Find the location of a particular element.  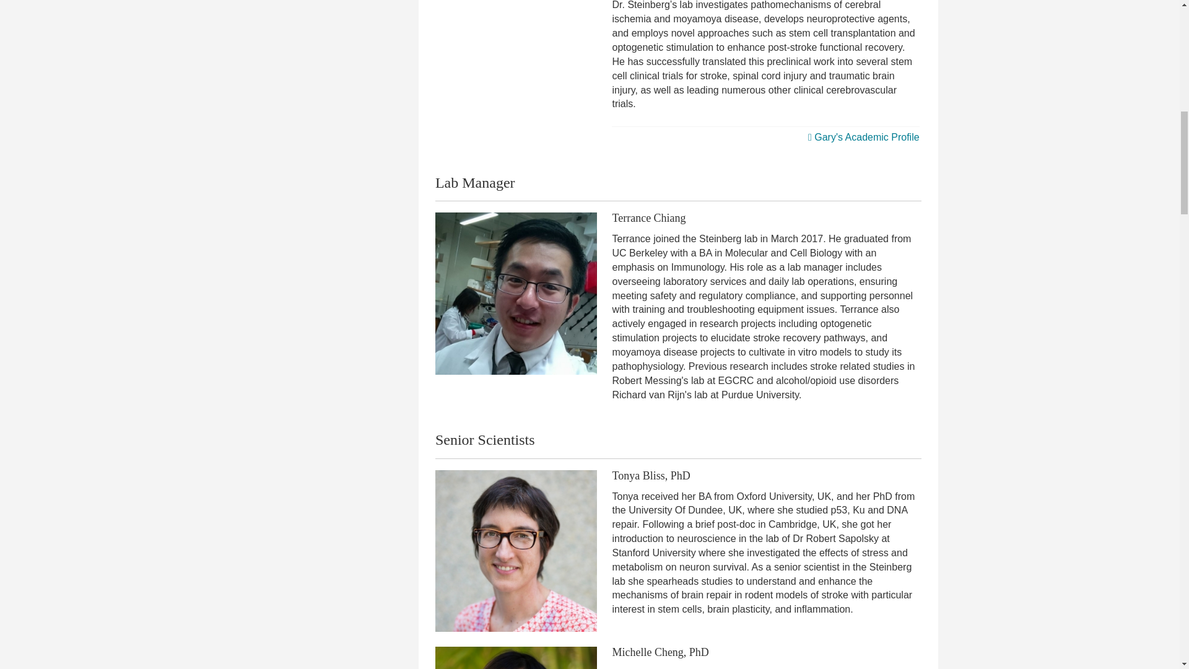

Tonya Bliss  is located at coordinates (516, 551).